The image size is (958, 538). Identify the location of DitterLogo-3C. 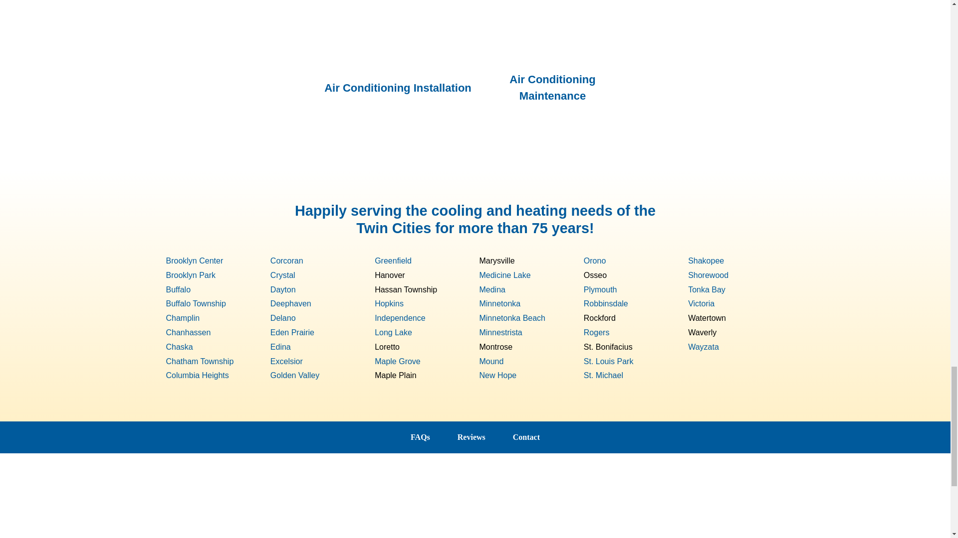
(475, 493).